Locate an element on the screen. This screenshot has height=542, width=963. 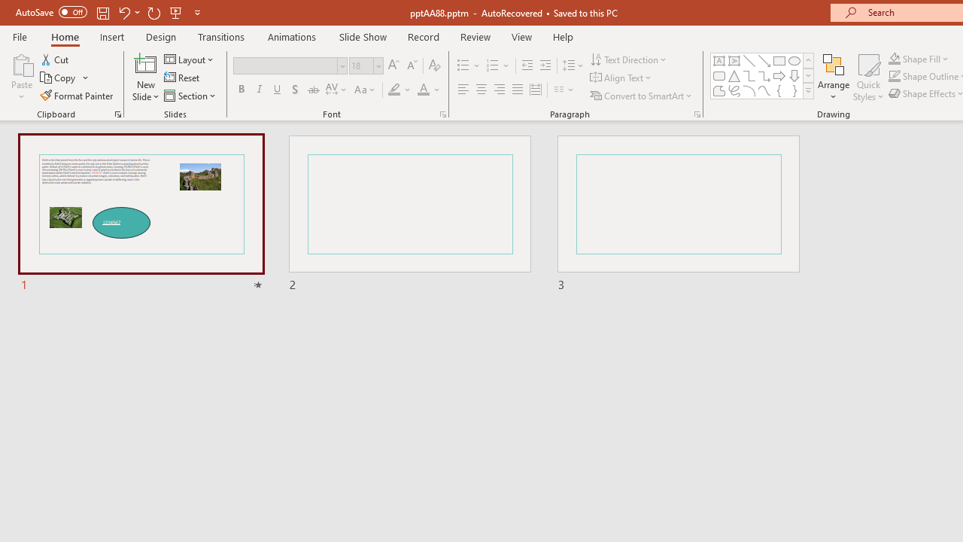
Freeform: Scribble is located at coordinates (734, 90).